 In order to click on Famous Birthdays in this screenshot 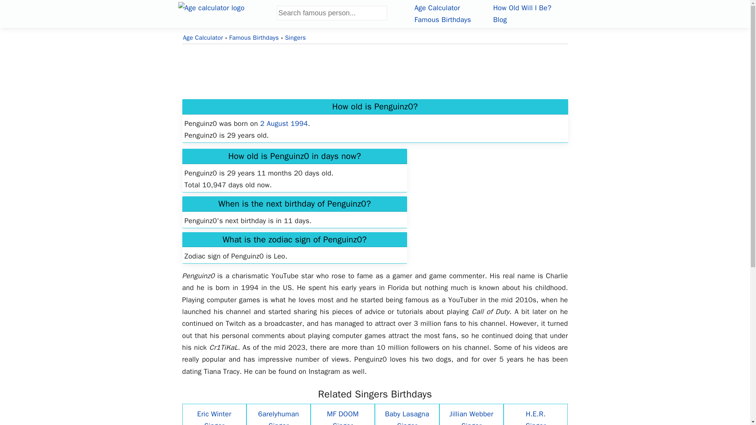, I will do `click(254, 38)`.